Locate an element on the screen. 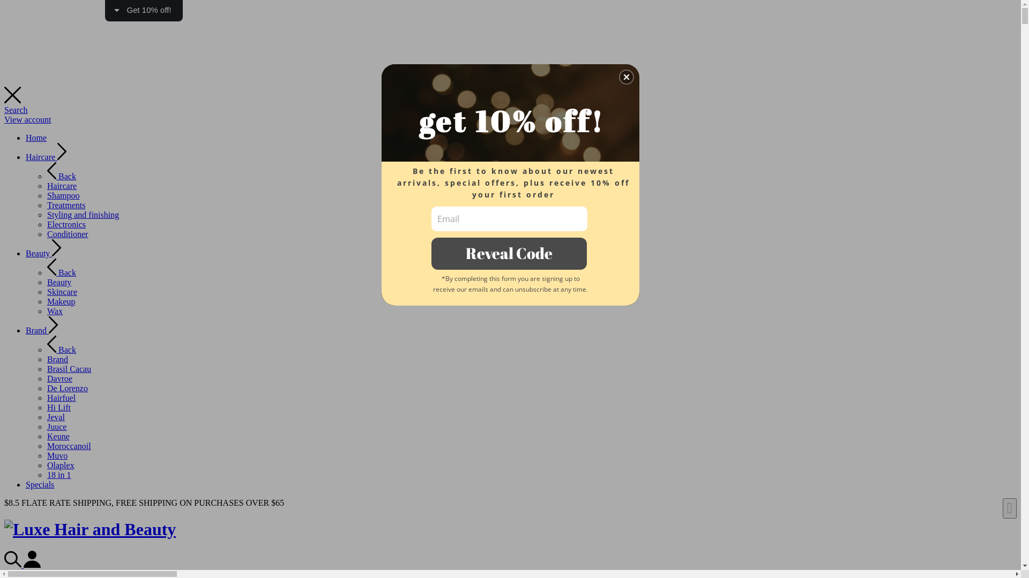 This screenshot has width=1029, height=578. Hairfuel is located at coordinates (61, 398).